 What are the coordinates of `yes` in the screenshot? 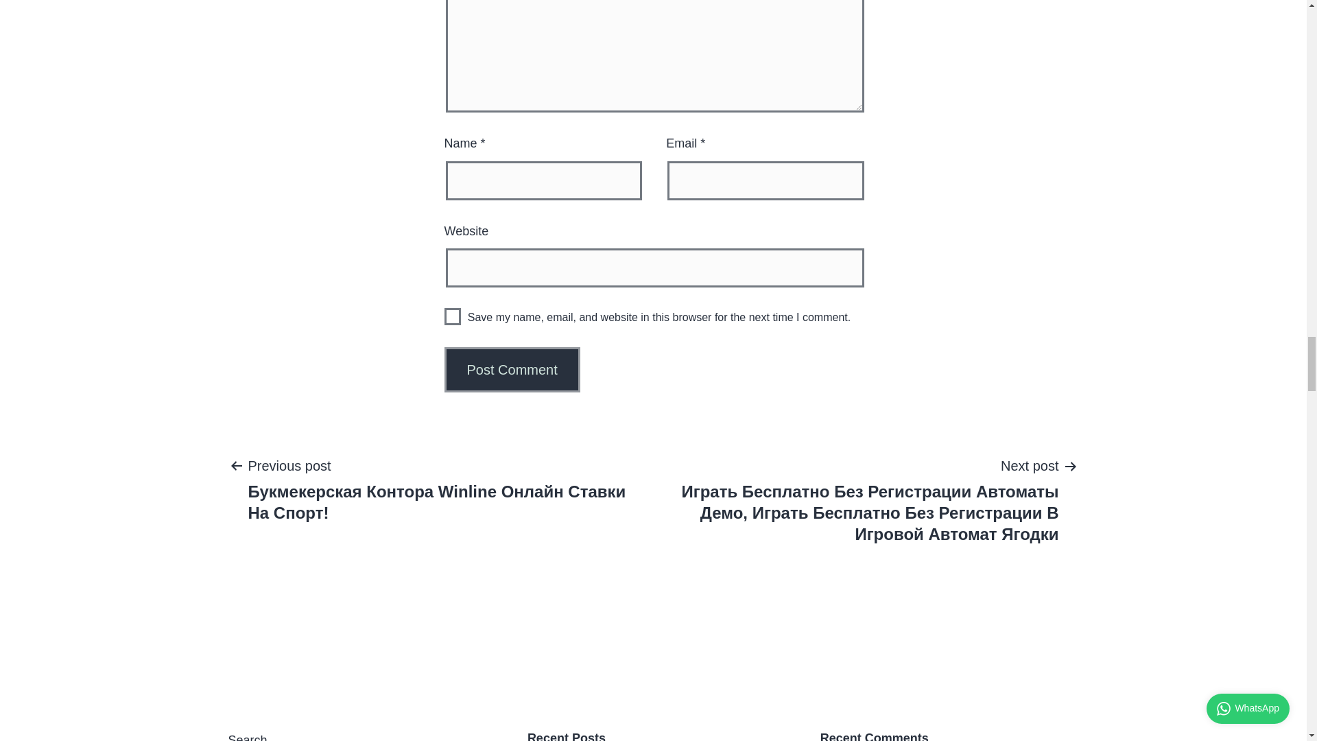 It's located at (453, 317).